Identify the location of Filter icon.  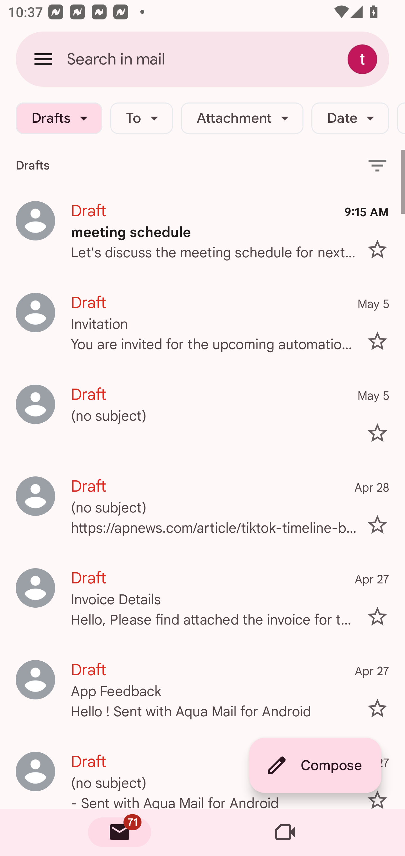
(377, 165).